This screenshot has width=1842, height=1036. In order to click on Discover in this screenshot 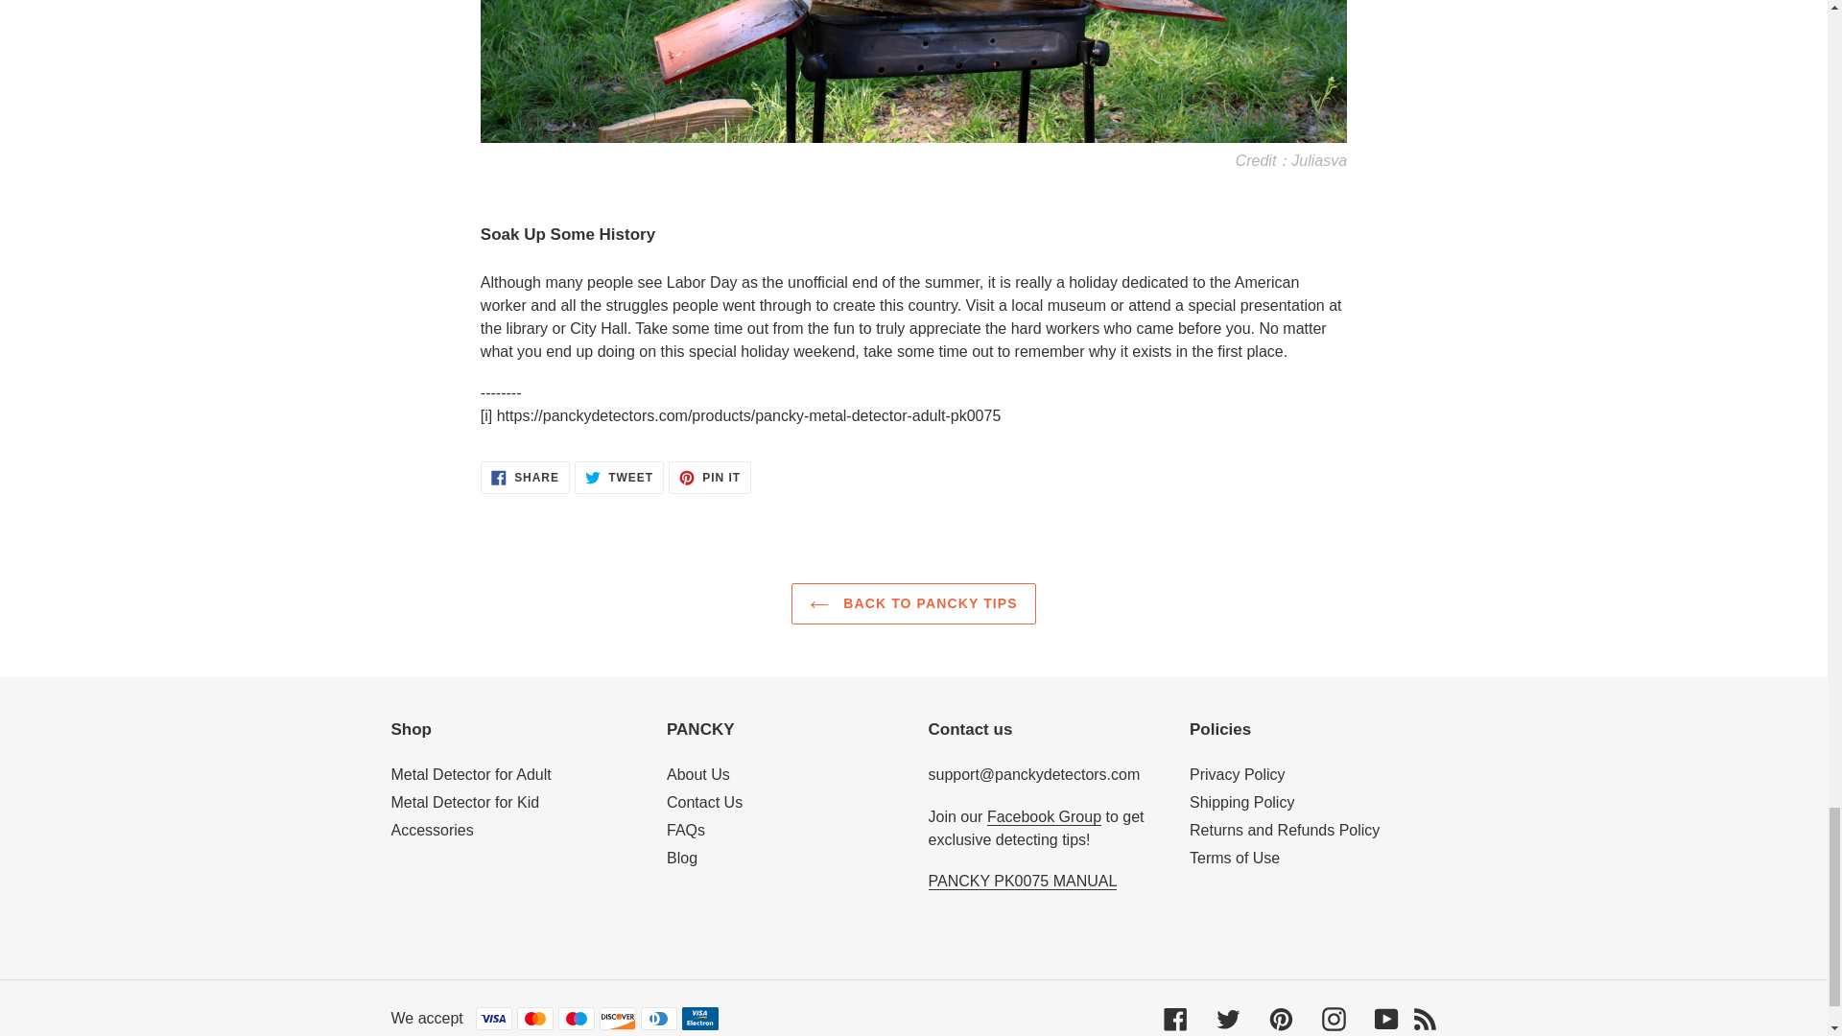, I will do `click(618, 1018)`.